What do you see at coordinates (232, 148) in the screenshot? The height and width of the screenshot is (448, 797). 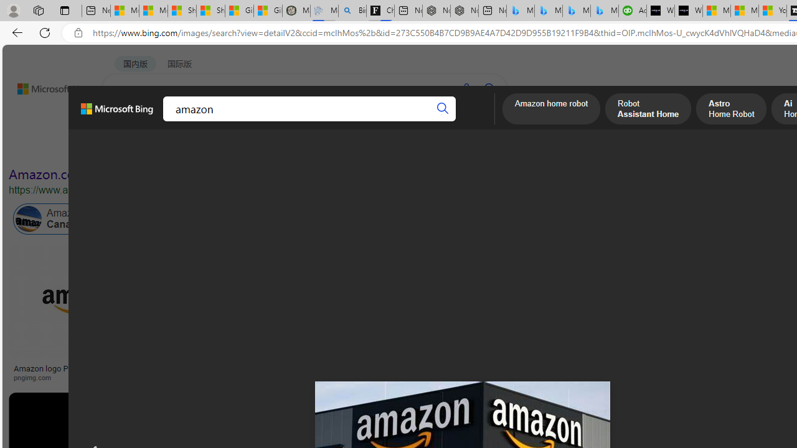 I see `Type` at bounding box center [232, 148].